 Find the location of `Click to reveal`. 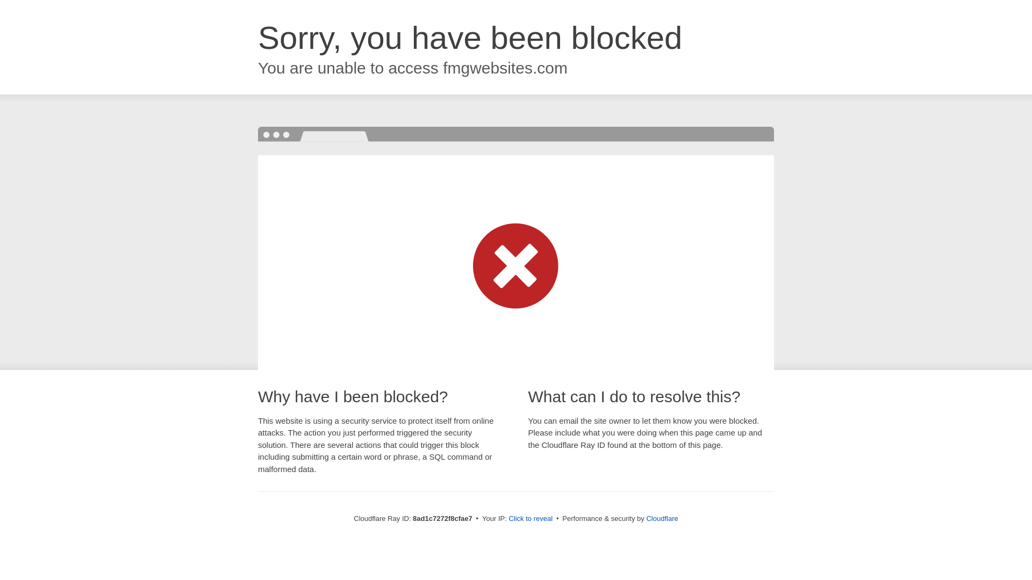

Click to reveal is located at coordinates (530, 519).